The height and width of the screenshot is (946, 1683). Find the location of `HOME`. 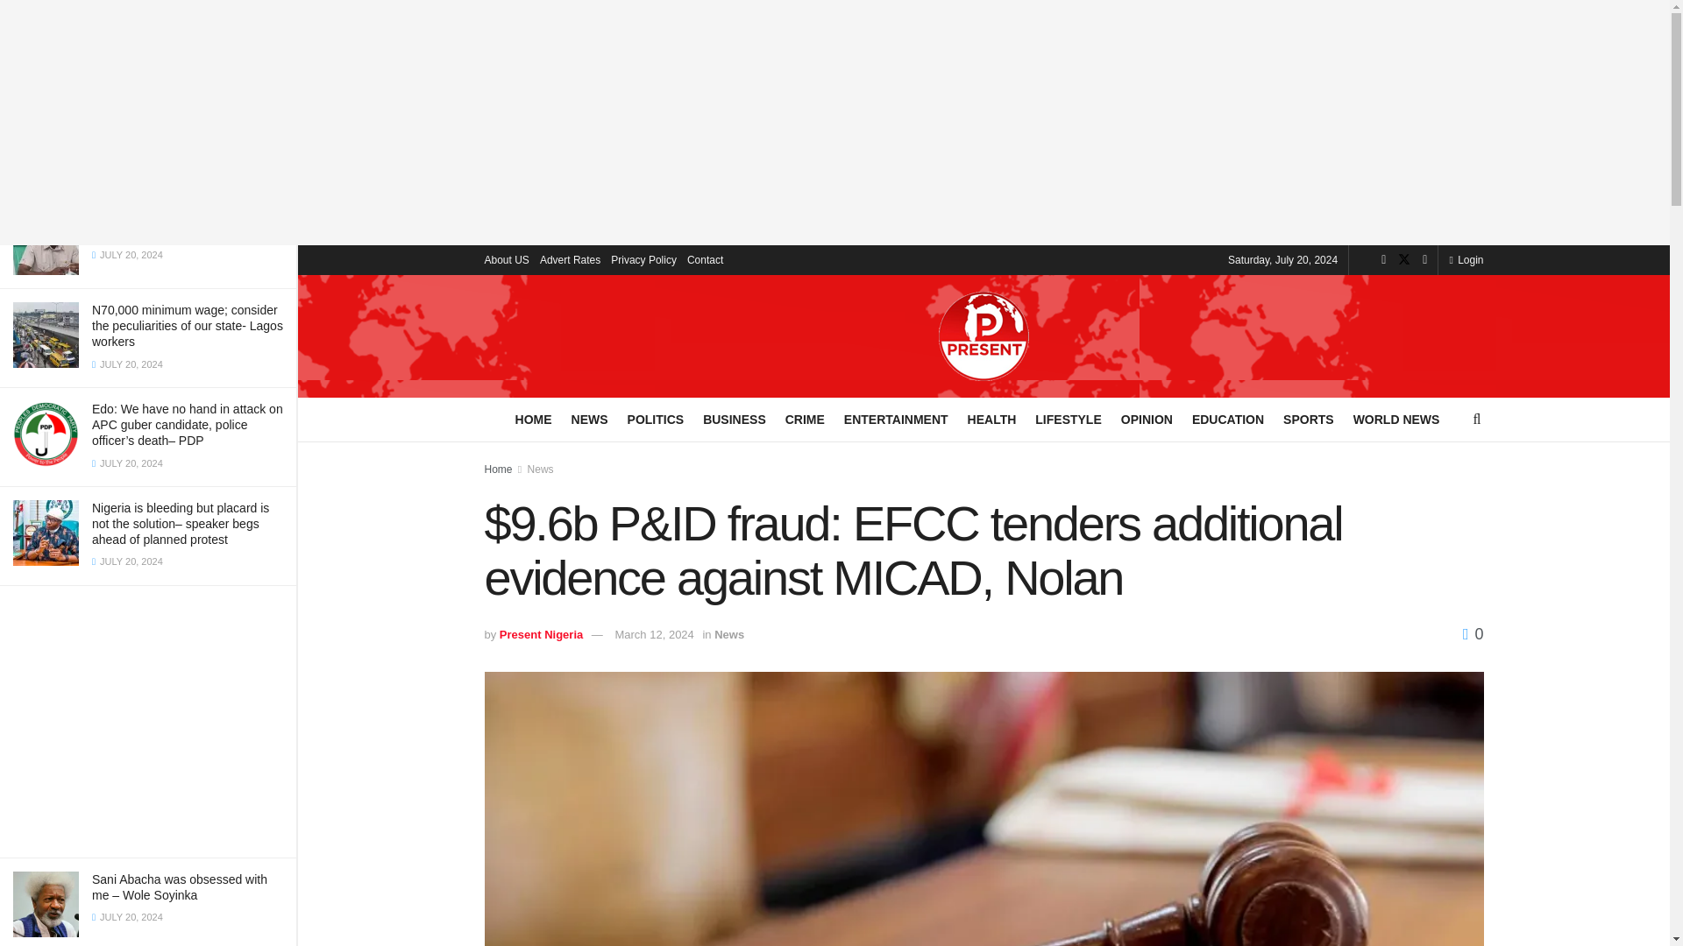

HOME is located at coordinates (533, 419).